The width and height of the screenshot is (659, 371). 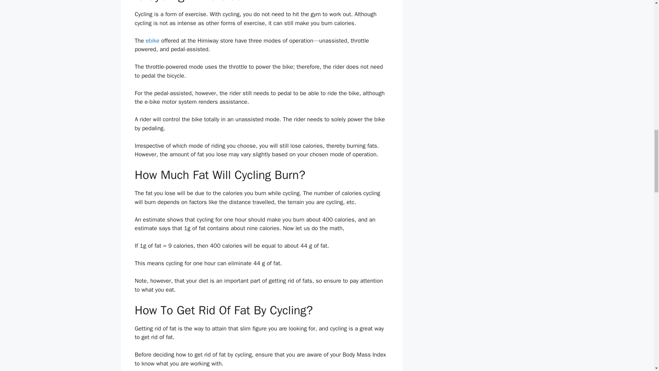 What do you see at coordinates (152, 41) in the screenshot?
I see `ebike` at bounding box center [152, 41].